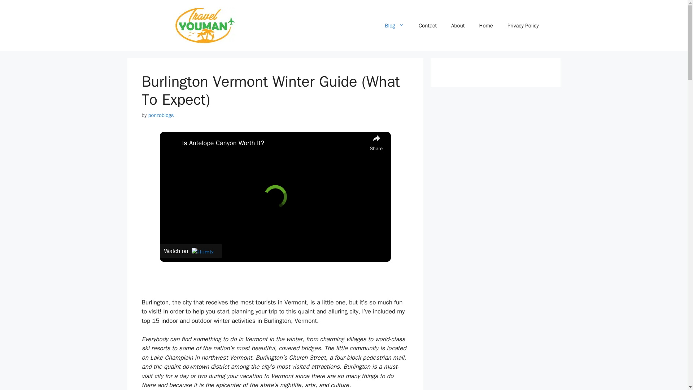  Describe the element at coordinates (394, 25) in the screenshot. I see `Blog` at that location.